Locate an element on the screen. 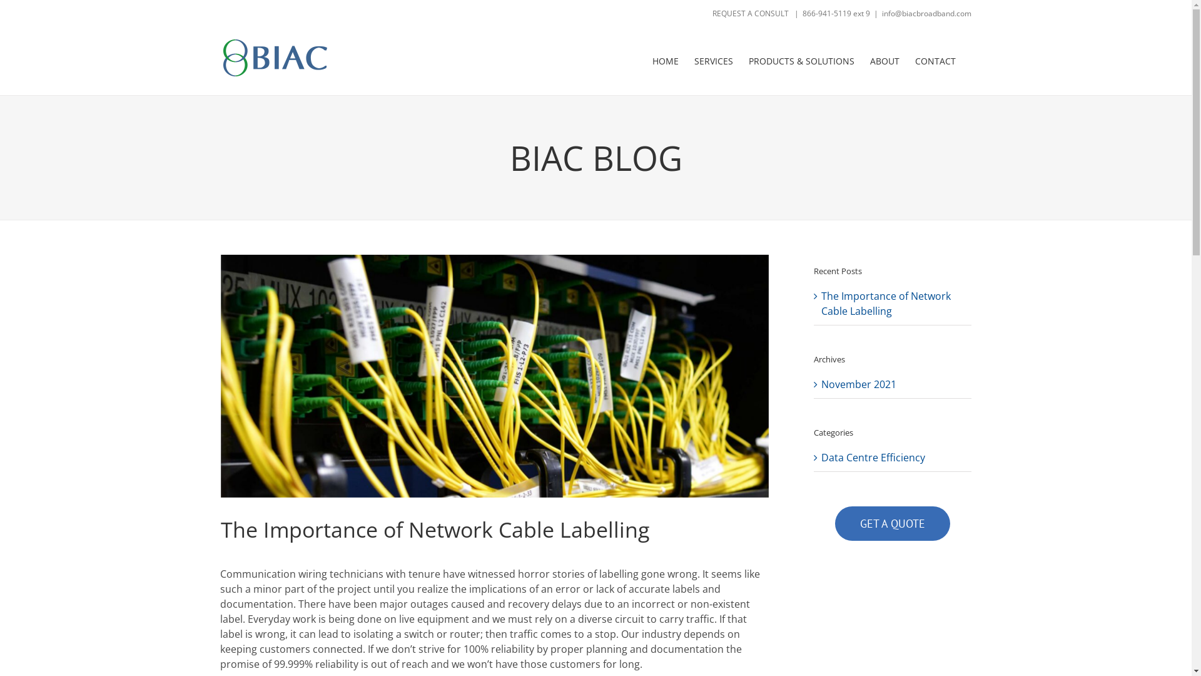  GET A QUOTE is located at coordinates (892, 523).